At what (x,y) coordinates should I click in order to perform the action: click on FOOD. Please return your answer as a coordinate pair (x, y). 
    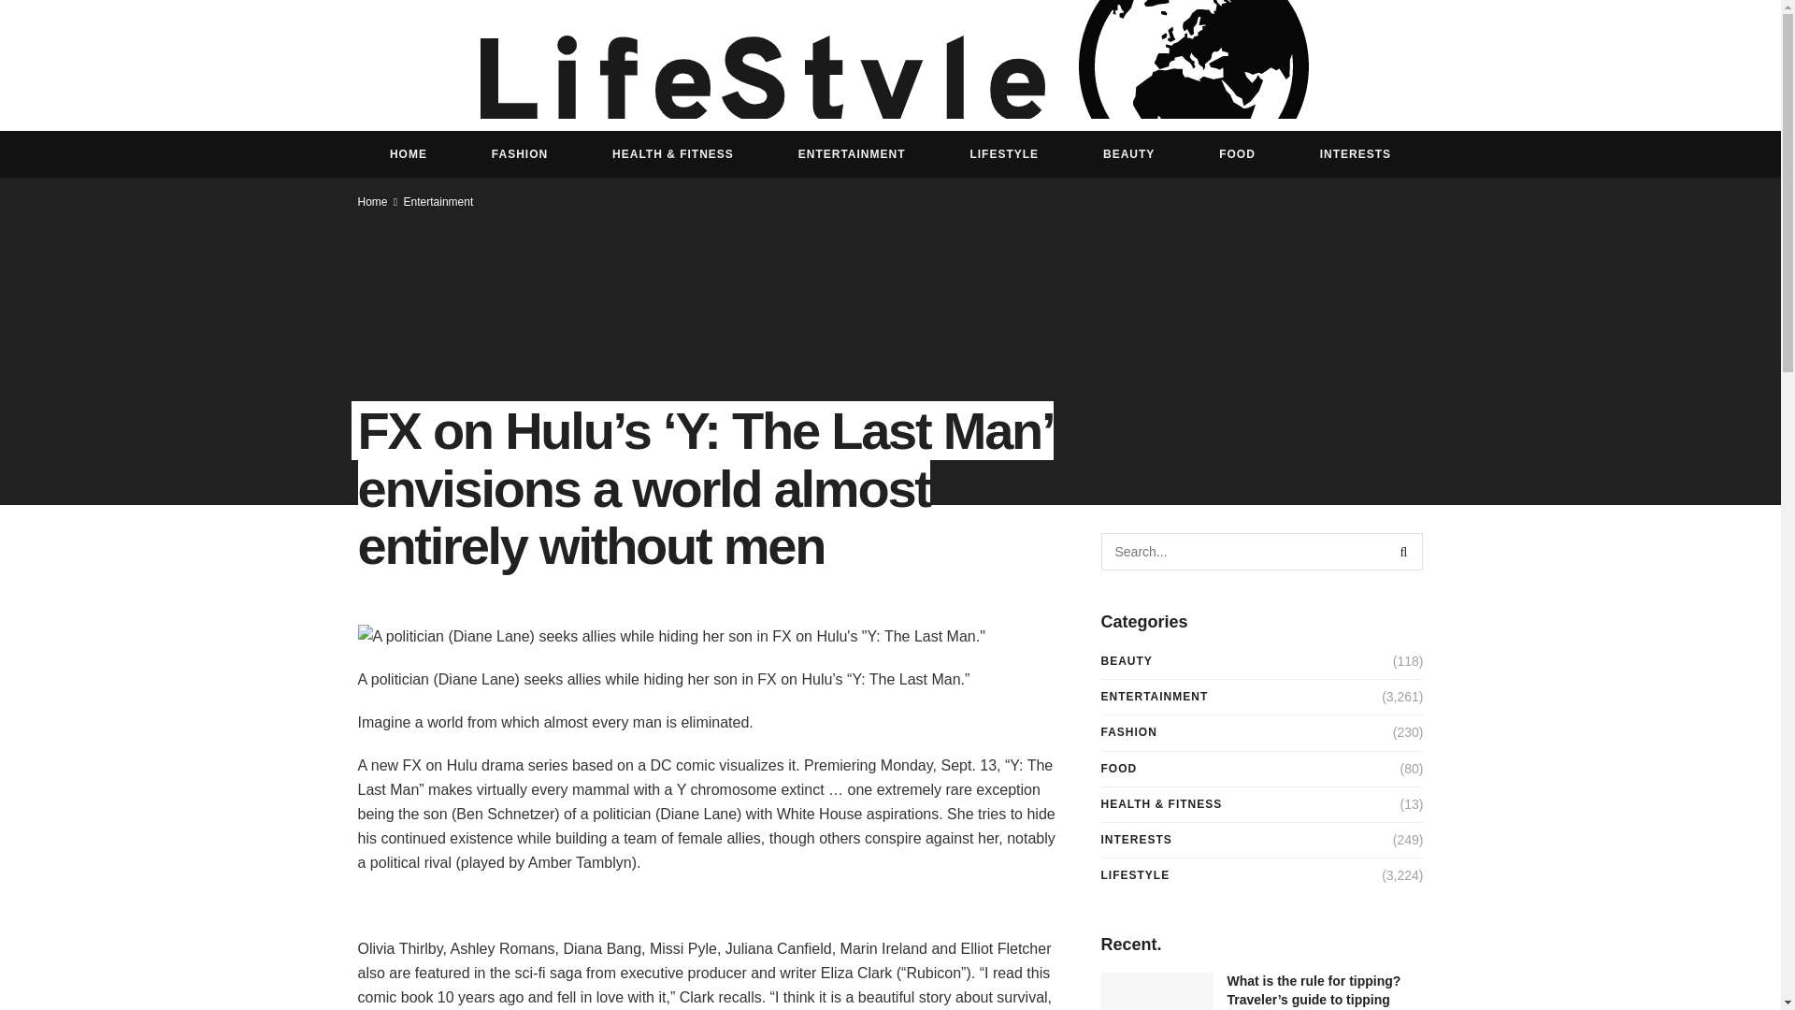
    Looking at the image, I should click on (1238, 154).